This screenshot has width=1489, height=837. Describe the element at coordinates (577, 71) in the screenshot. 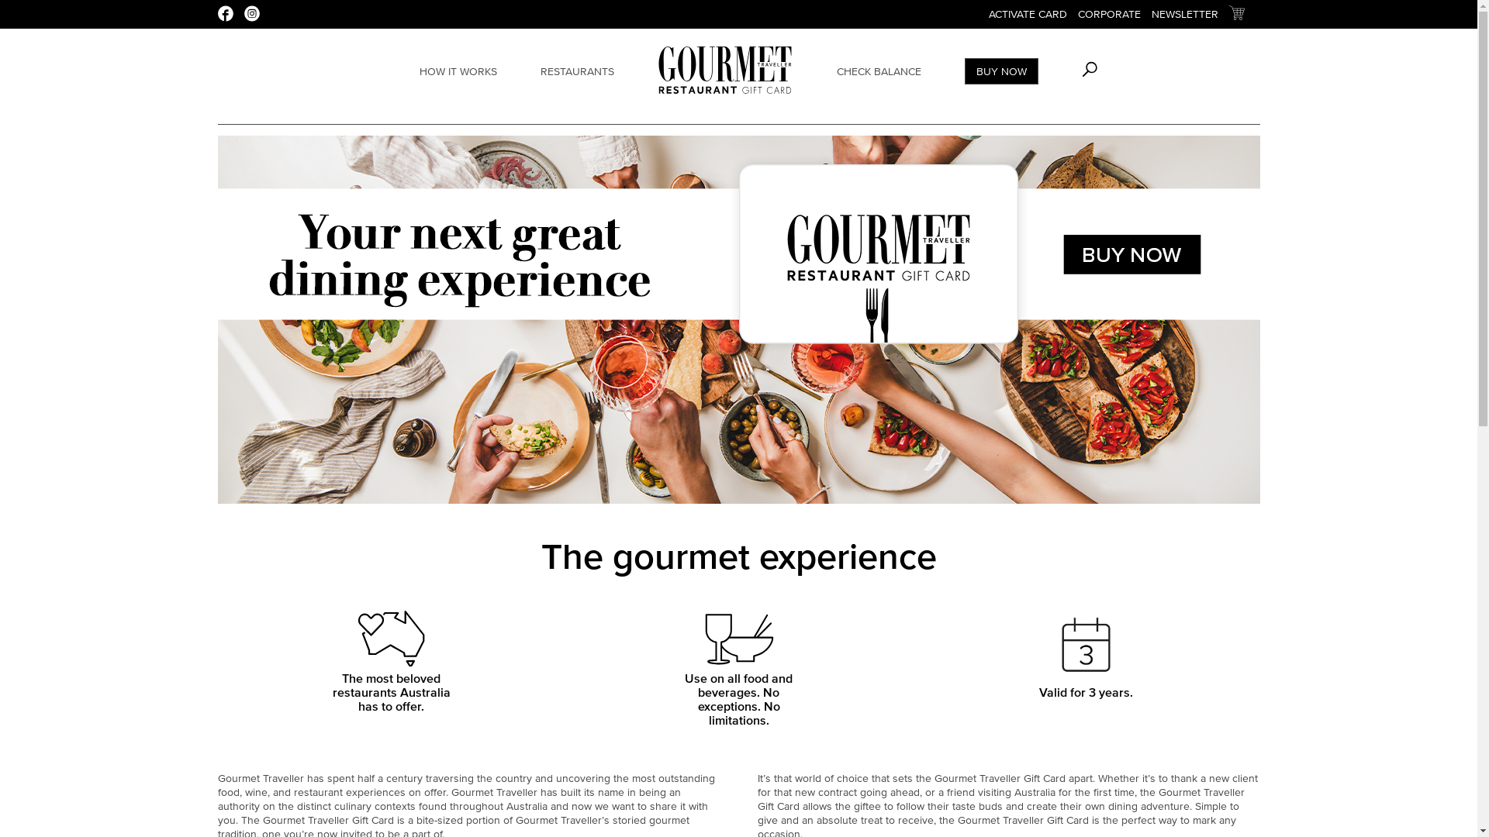

I see `RESTAURANTS` at that location.